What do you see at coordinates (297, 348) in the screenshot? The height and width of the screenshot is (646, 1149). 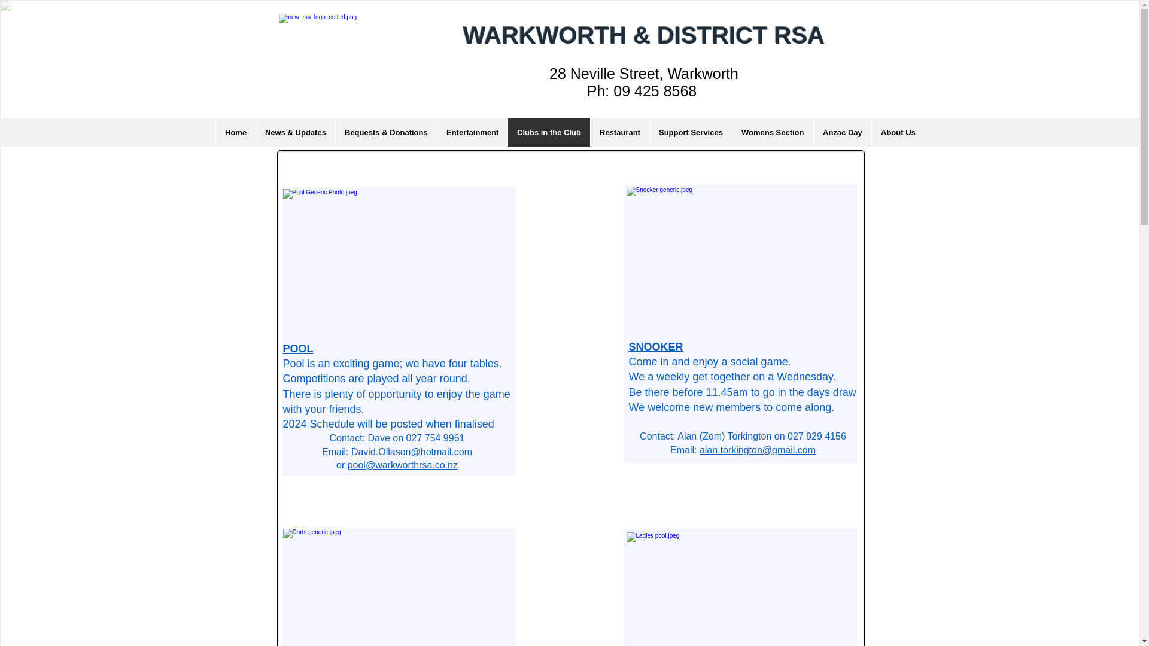 I see `POOL` at bounding box center [297, 348].